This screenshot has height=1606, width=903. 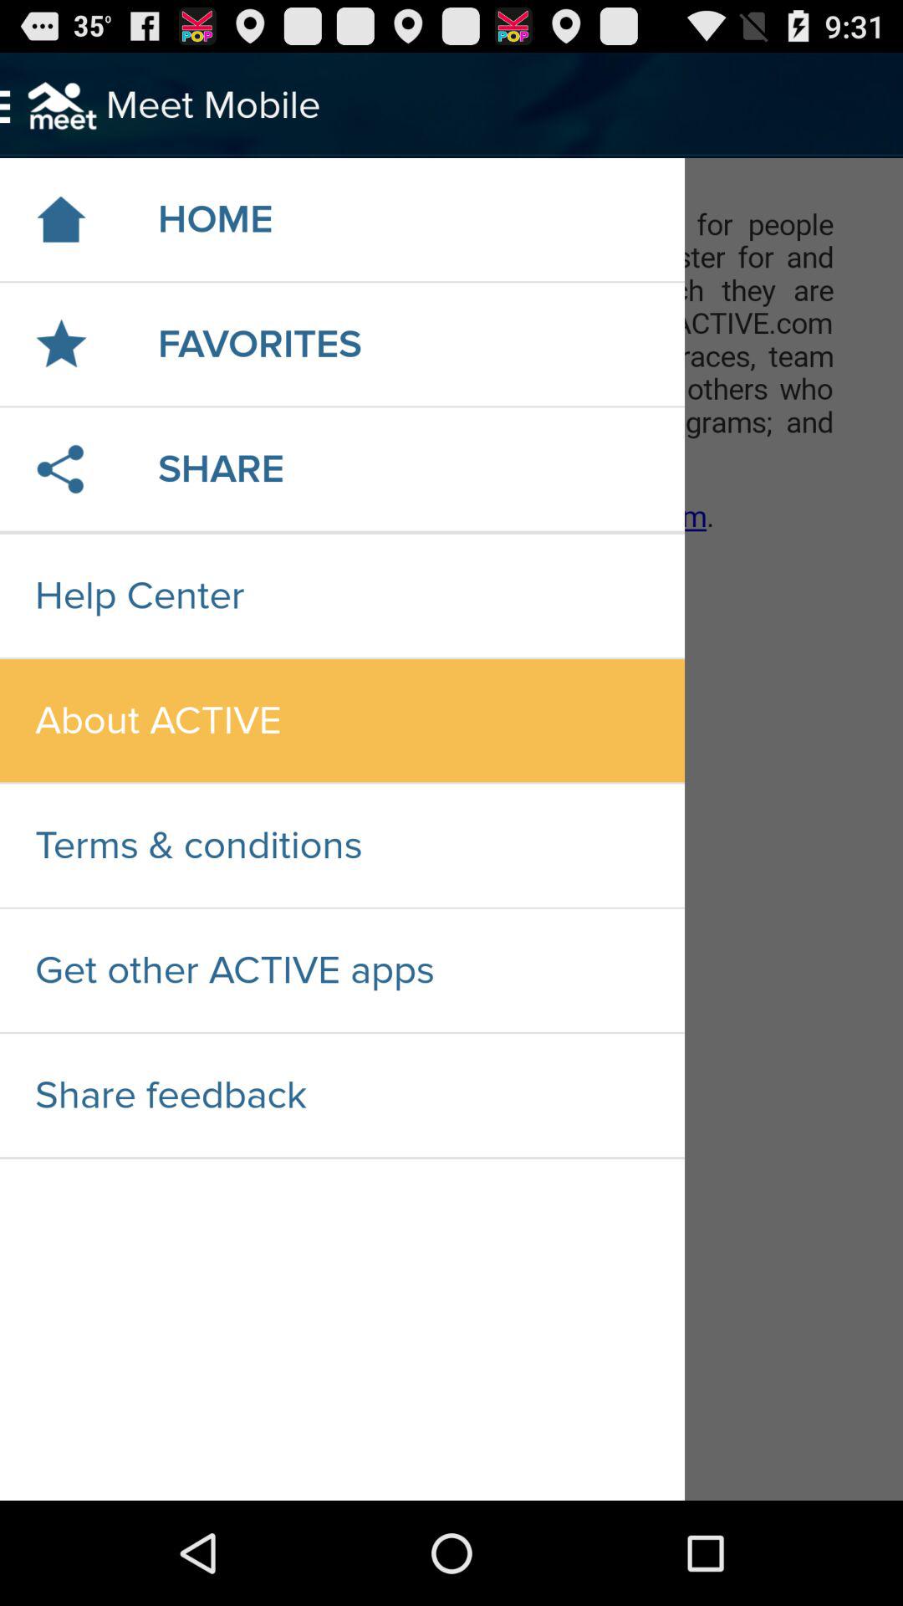 What do you see at coordinates (451, 830) in the screenshot?
I see `highlight the whole page` at bounding box center [451, 830].